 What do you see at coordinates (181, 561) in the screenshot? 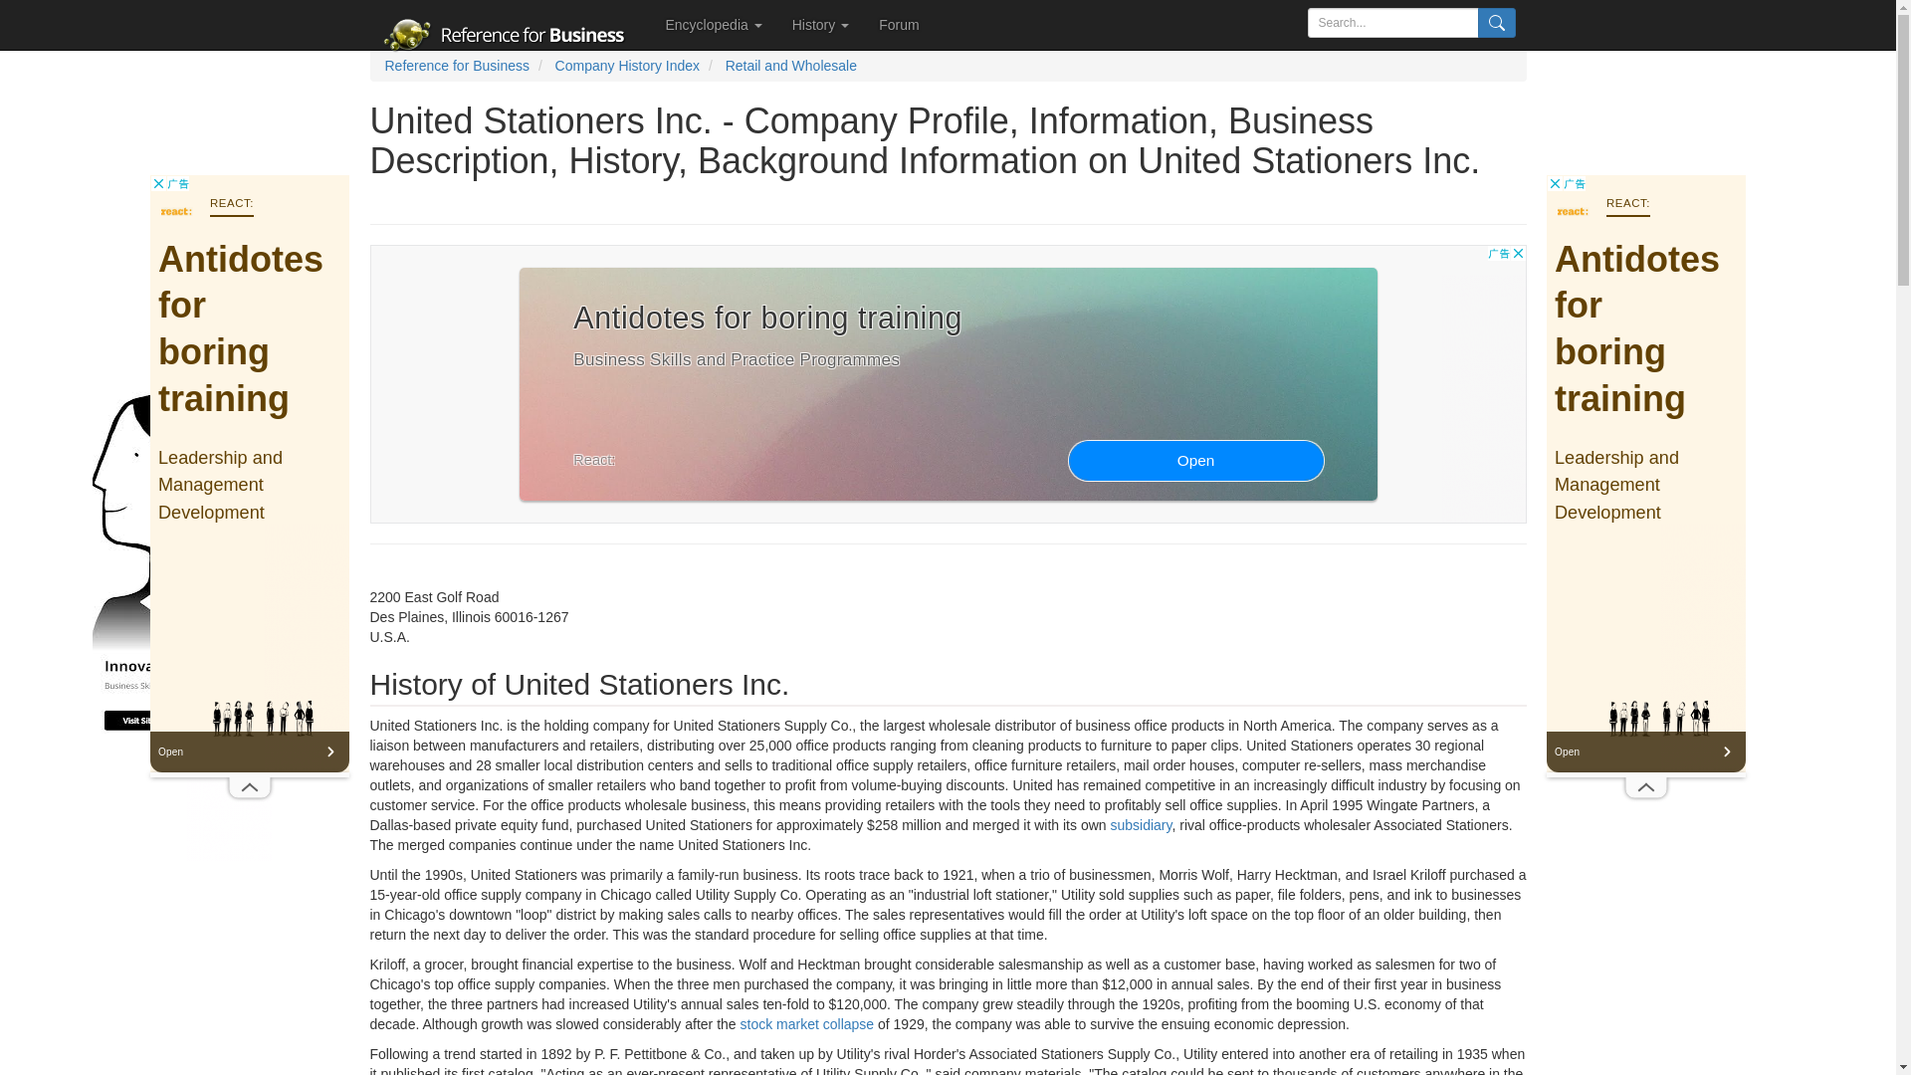
I see `Advertisement` at bounding box center [181, 561].